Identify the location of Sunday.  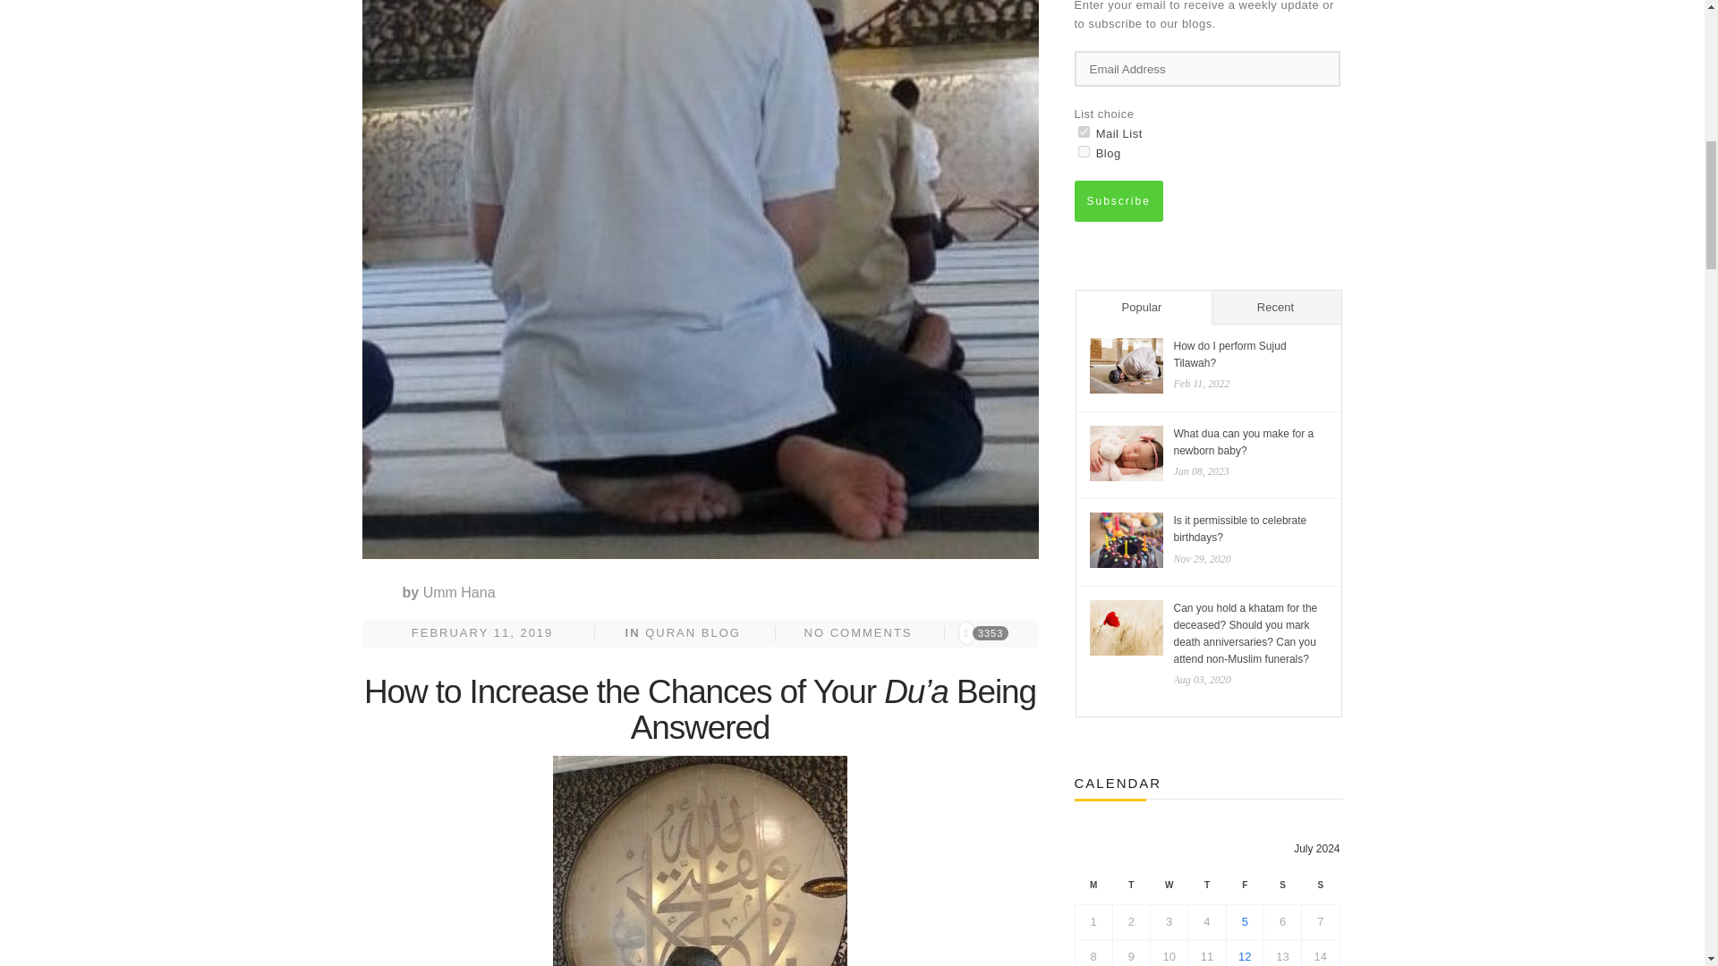
(1321, 888).